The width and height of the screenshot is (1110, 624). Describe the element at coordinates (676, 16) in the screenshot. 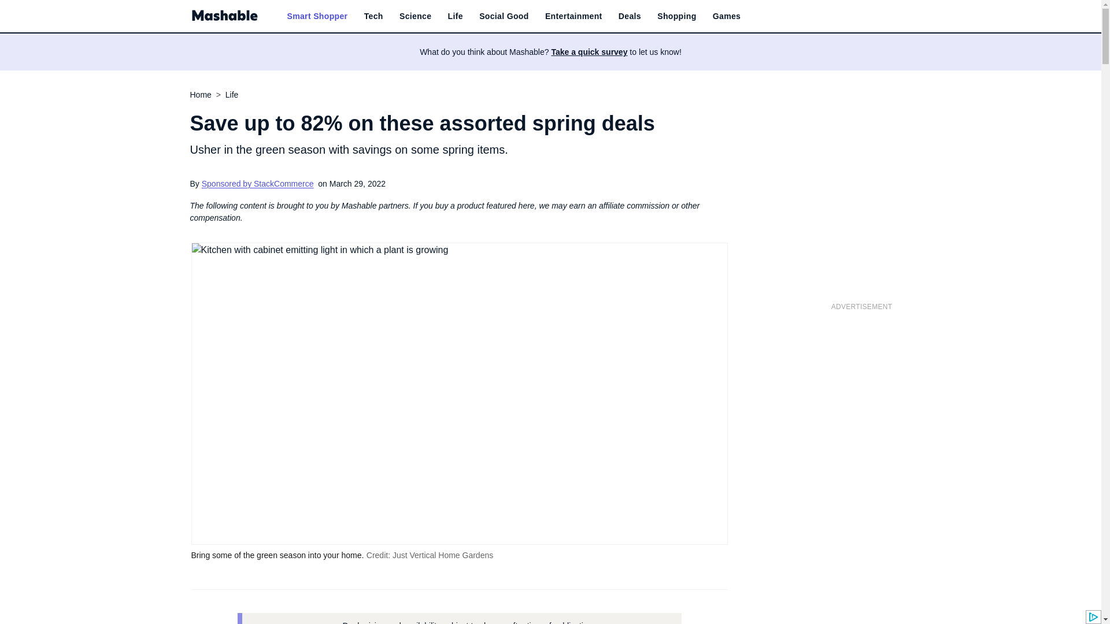

I see `Shopping` at that location.